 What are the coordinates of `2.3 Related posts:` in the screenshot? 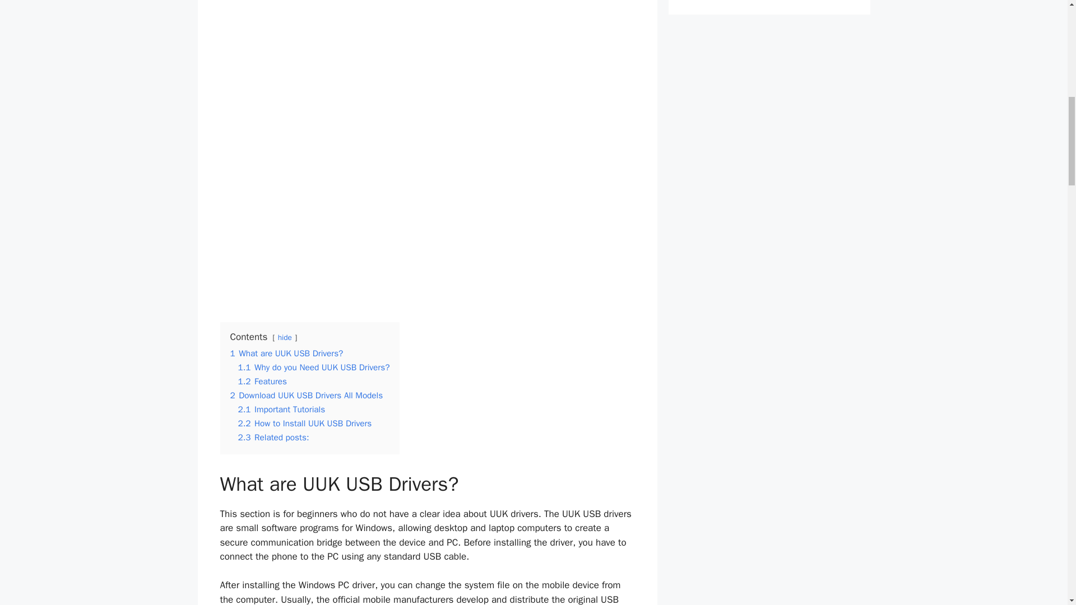 It's located at (273, 437).